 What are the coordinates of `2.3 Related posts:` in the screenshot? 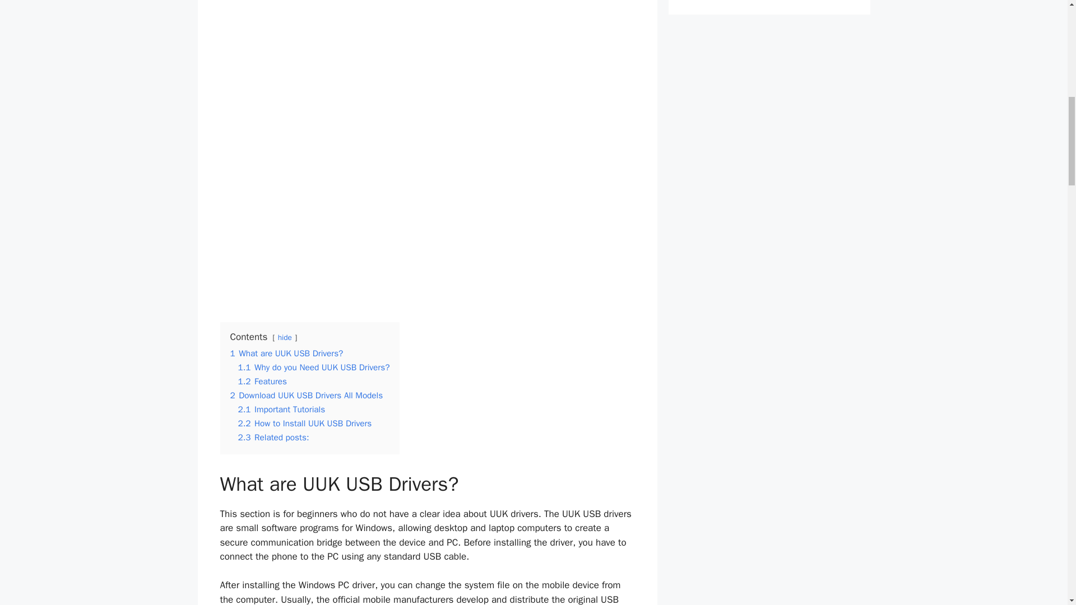 It's located at (273, 437).